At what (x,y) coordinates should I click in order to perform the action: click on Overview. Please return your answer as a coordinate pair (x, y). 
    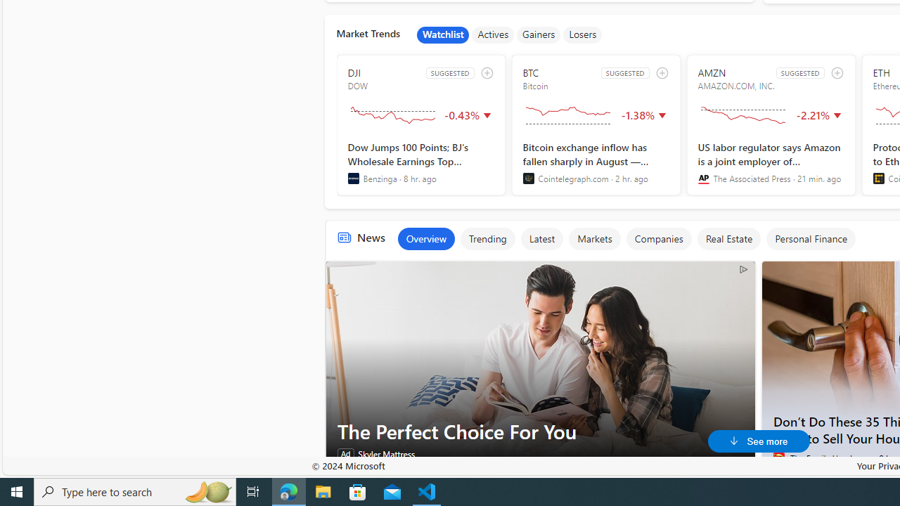
    Looking at the image, I should click on (425, 239).